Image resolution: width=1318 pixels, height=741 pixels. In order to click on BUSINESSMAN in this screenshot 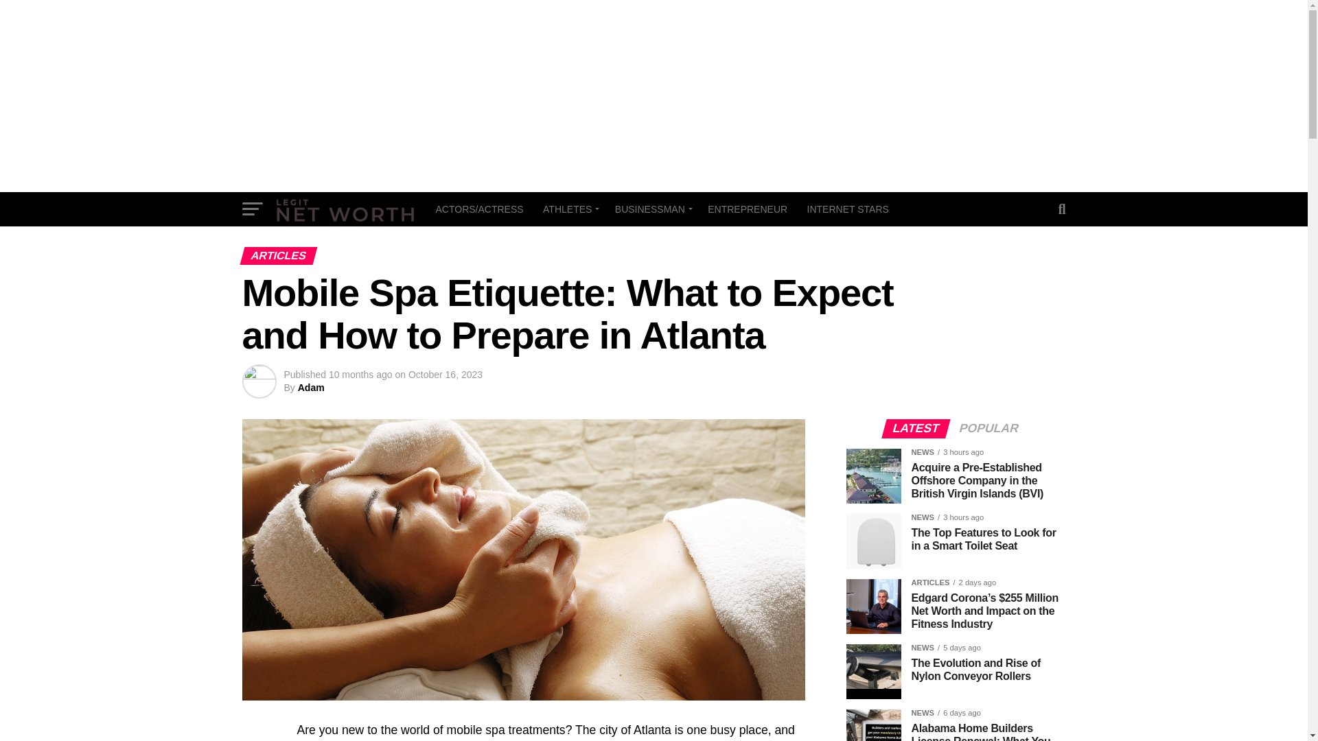, I will do `click(651, 209)`.